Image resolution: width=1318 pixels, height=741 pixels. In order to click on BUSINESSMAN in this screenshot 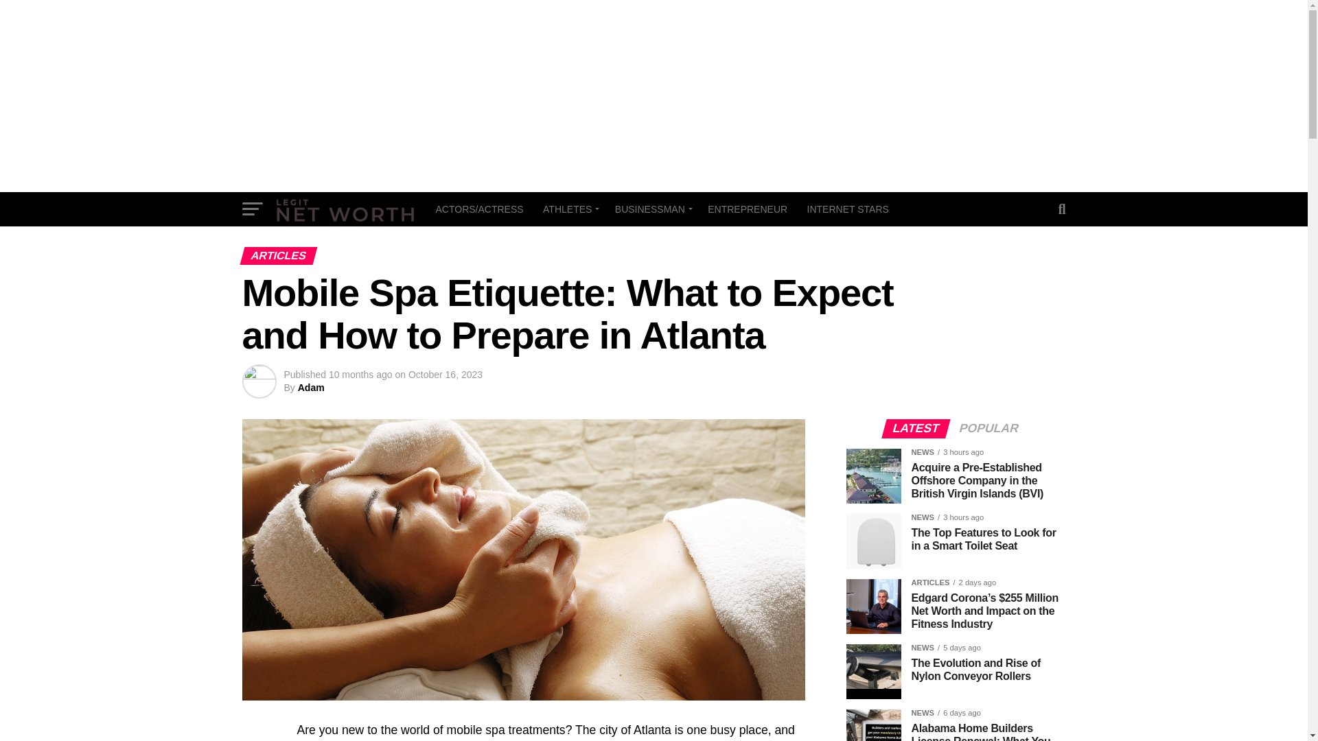, I will do `click(651, 209)`.